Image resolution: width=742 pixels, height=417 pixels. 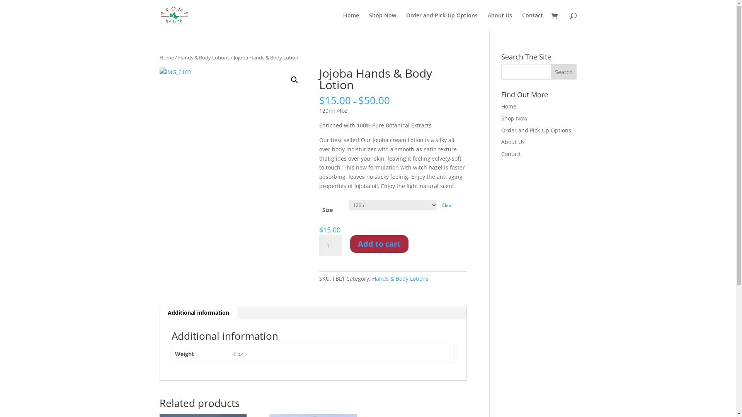 I want to click on About Us, so click(x=513, y=142).